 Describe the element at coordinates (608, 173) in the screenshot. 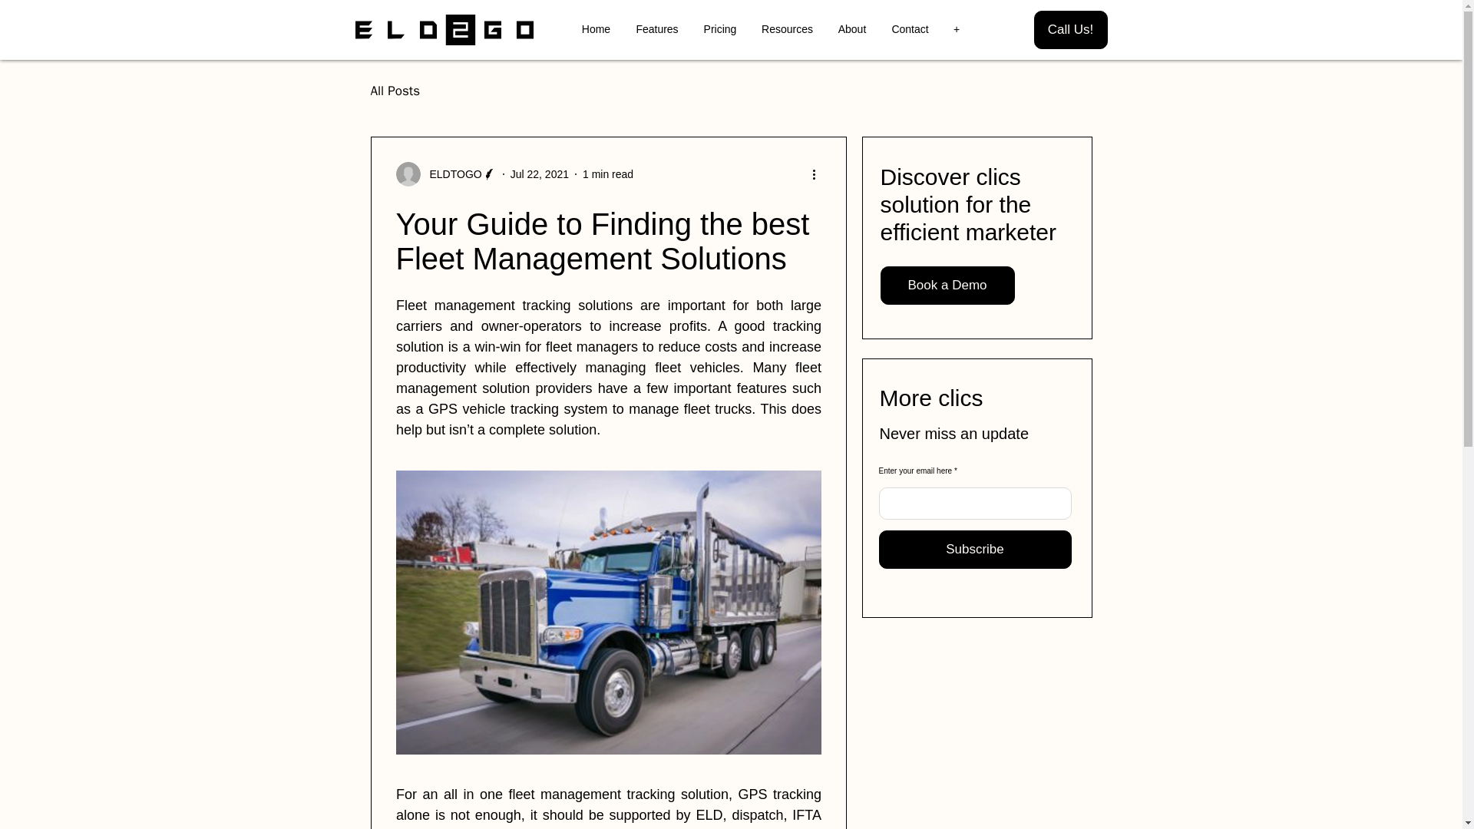

I see `1 min read` at that location.